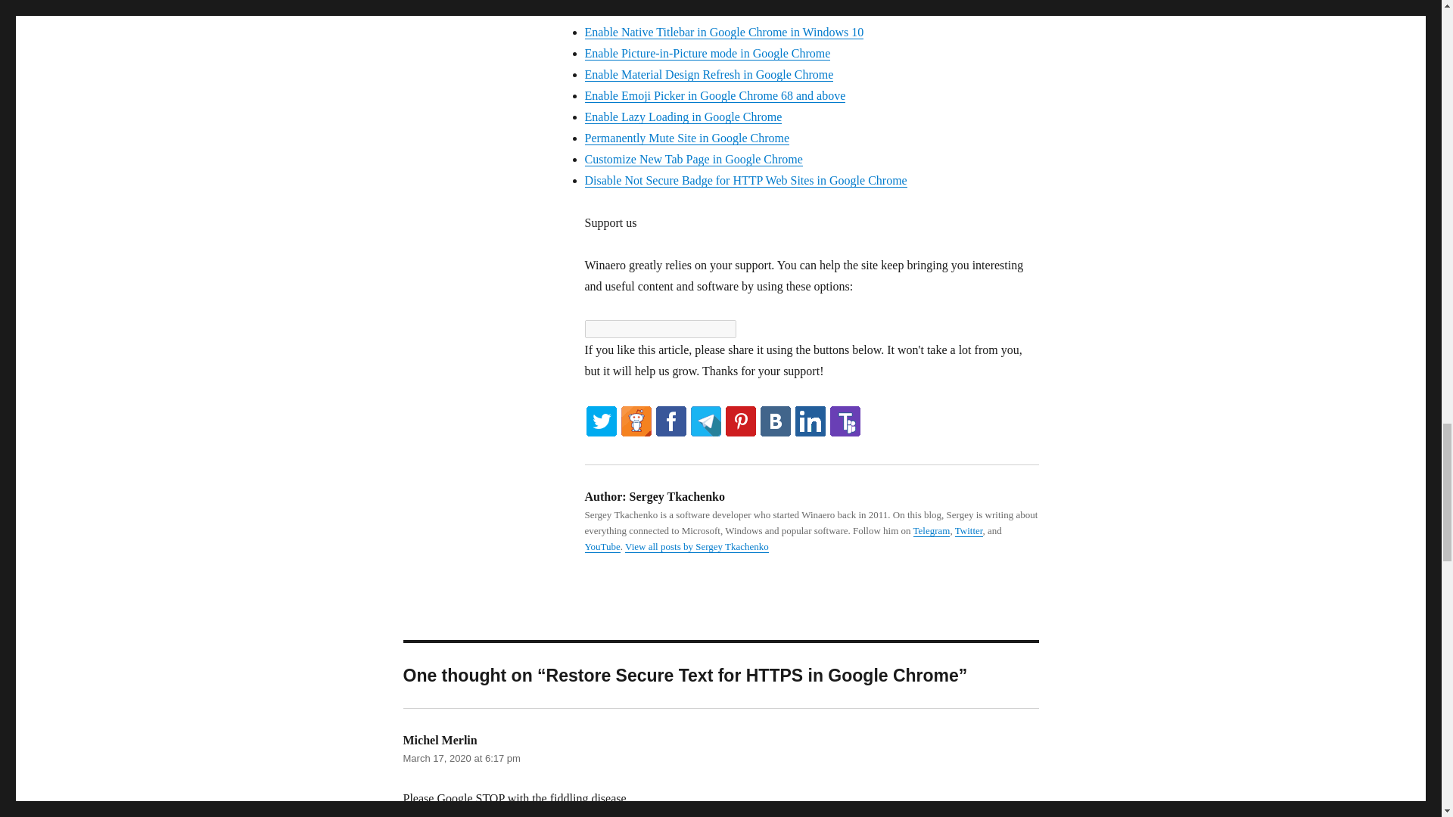 The image size is (1453, 817). Describe the element at coordinates (602, 546) in the screenshot. I see `YouTube` at that location.